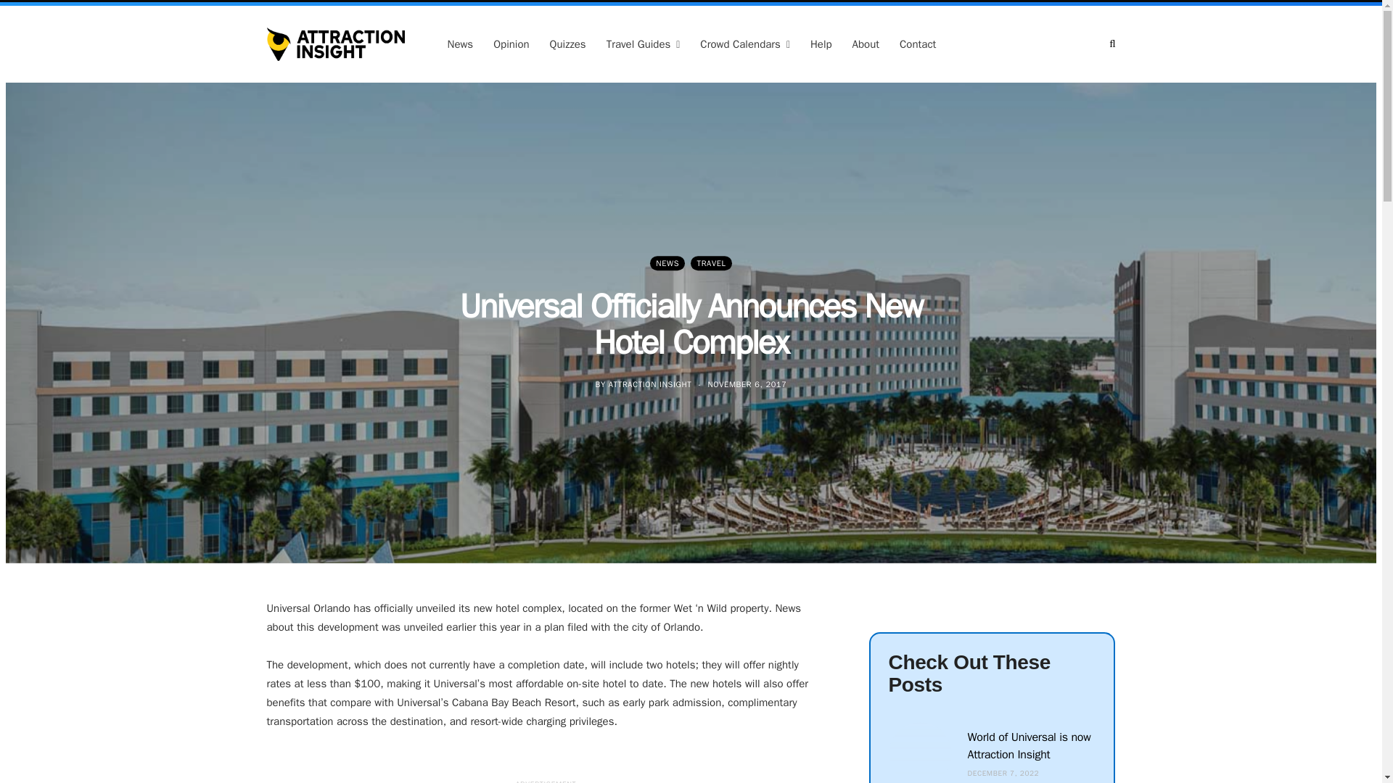 Image resolution: width=1393 pixels, height=783 pixels. I want to click on ATTRACTION INSIGHT, so click(650, 384).